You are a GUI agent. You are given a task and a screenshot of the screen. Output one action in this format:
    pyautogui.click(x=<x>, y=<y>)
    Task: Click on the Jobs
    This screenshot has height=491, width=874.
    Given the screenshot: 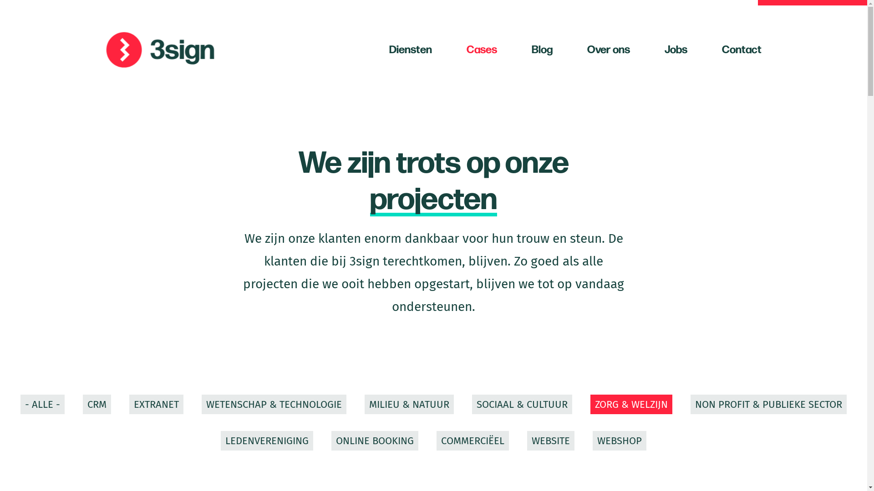 What is the action you would take?
    pyautogui.click(x=676, y=50)
    